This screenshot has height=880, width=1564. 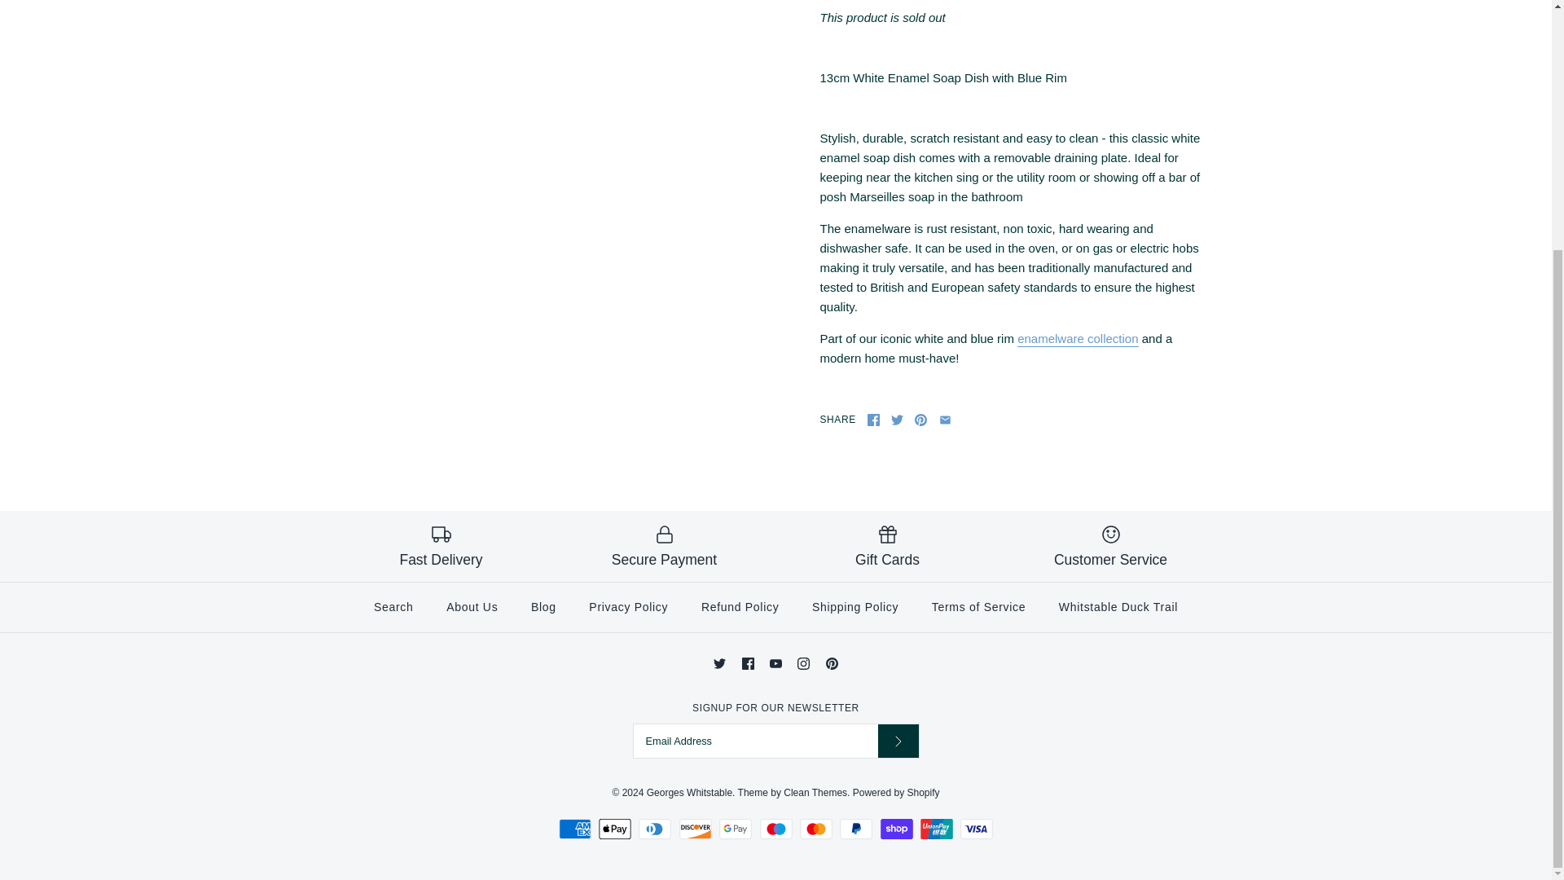 What do you see at coordinates (873, 419) in the screenshot?
I see `Facebook` at bounding box center [873, 419].